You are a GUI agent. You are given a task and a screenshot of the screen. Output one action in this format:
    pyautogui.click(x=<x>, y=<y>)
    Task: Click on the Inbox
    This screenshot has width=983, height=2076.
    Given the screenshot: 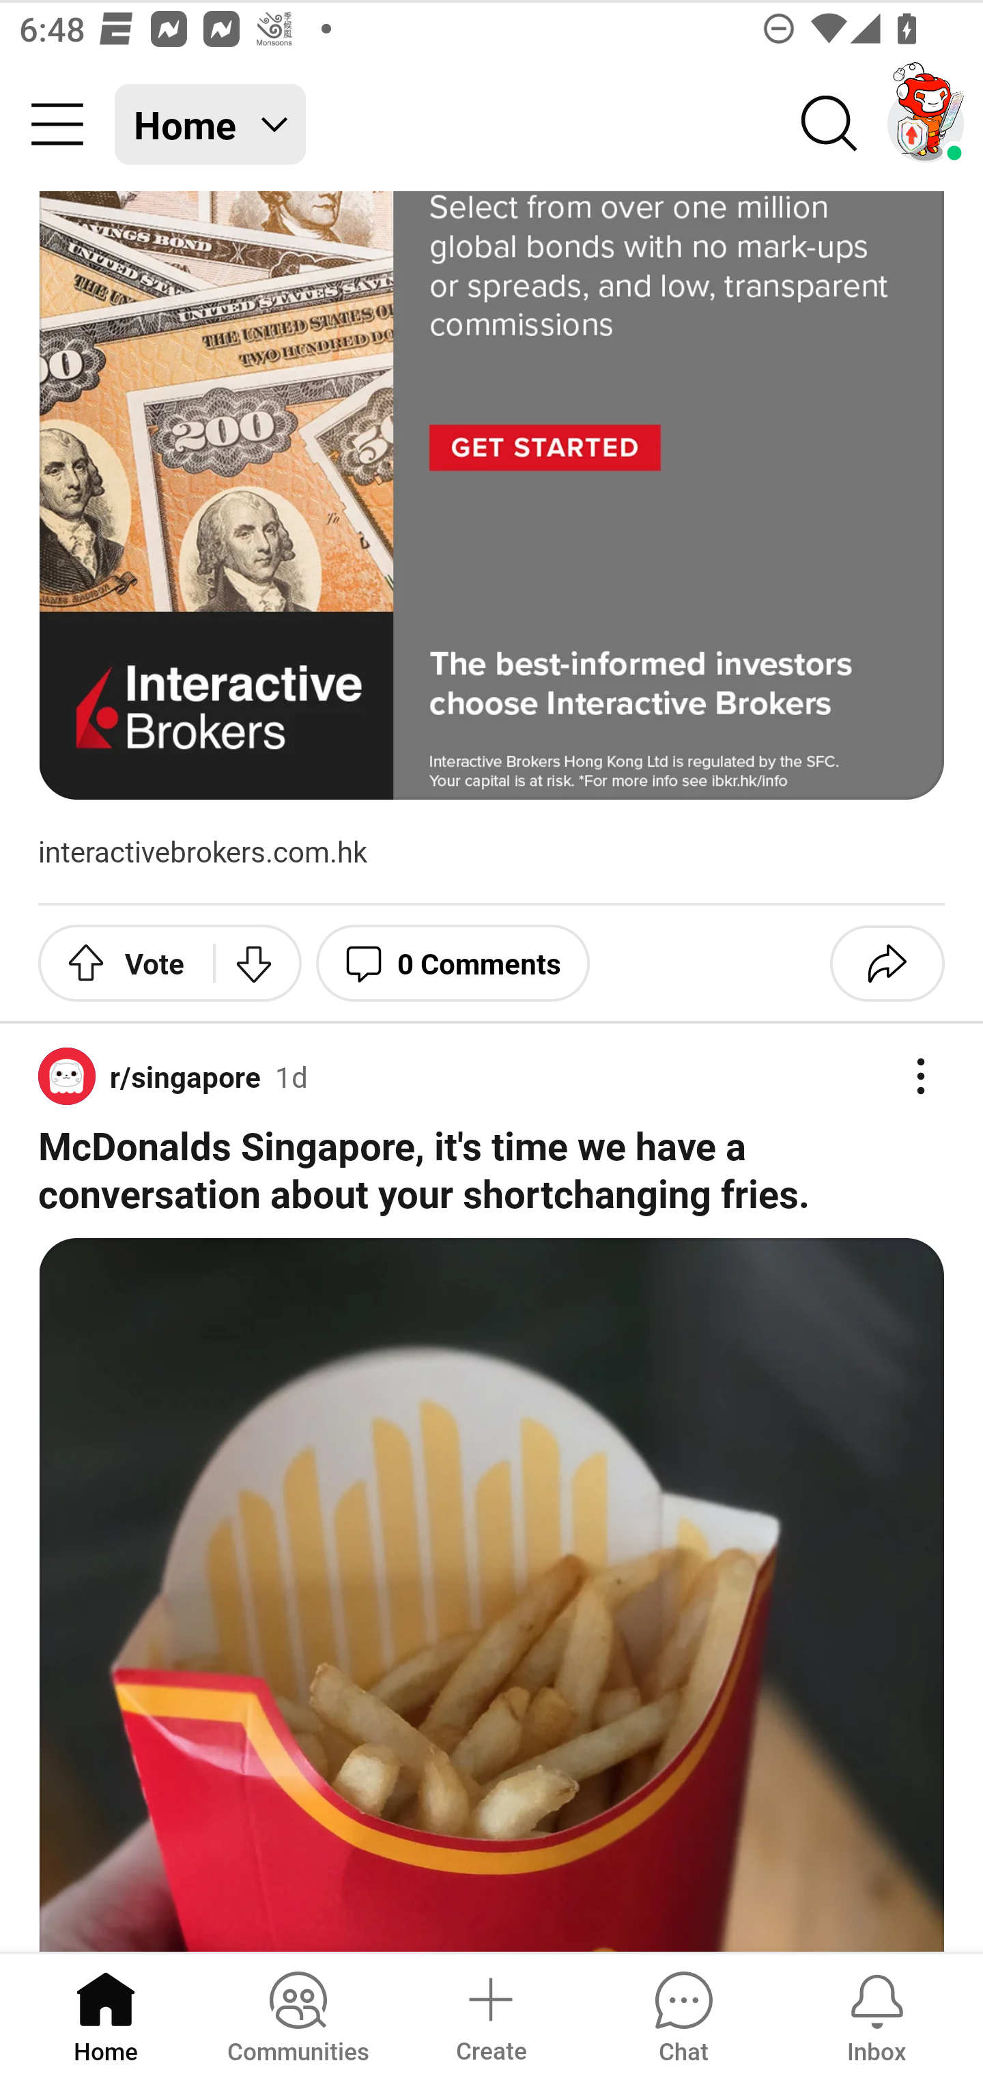 What is the action you would take?
    pyautogui.click(x=877, y=2013)
    